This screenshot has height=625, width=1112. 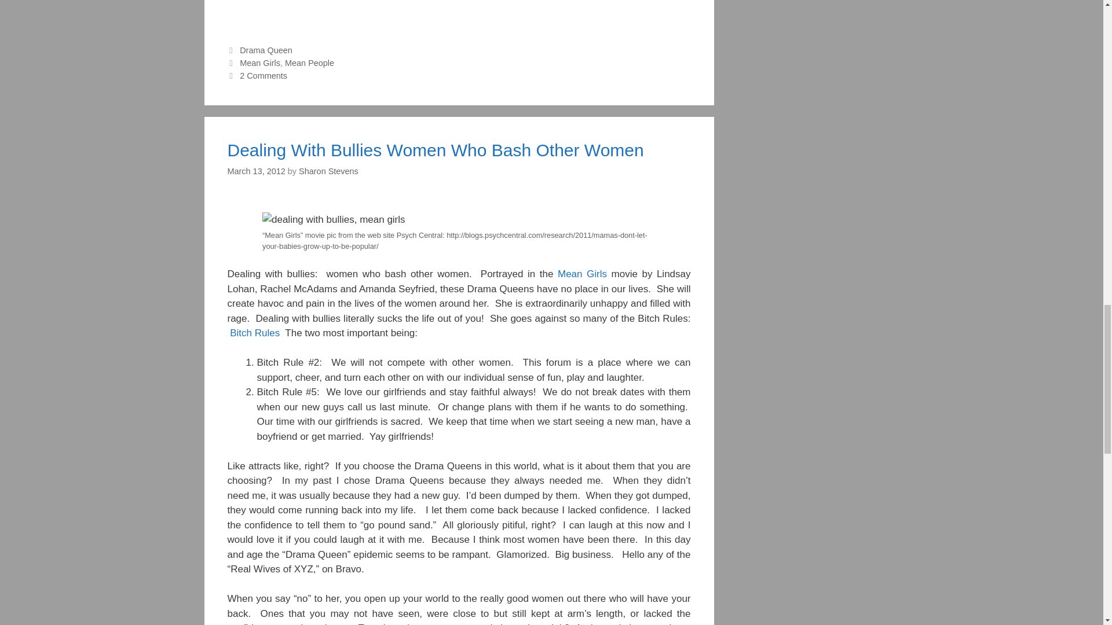 What do you see at coordinates (255, 333) in the screenshot?
I see `Bitch Rules` at bounding box center [255, 333].